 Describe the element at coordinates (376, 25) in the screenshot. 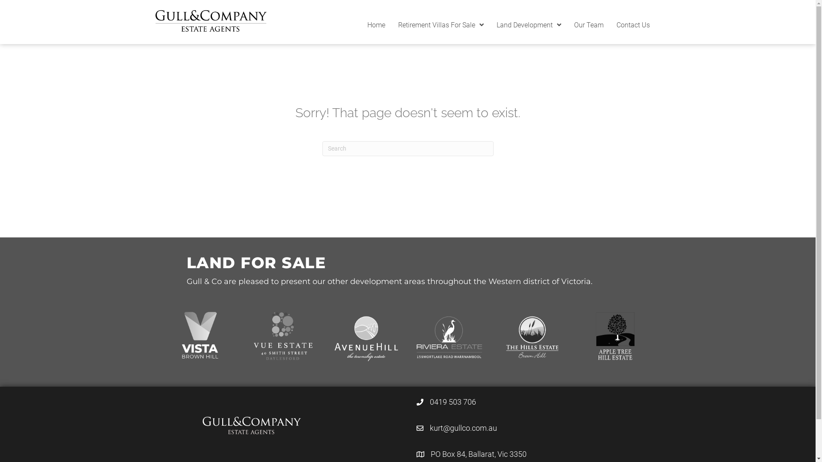

I see `Home` at that location.